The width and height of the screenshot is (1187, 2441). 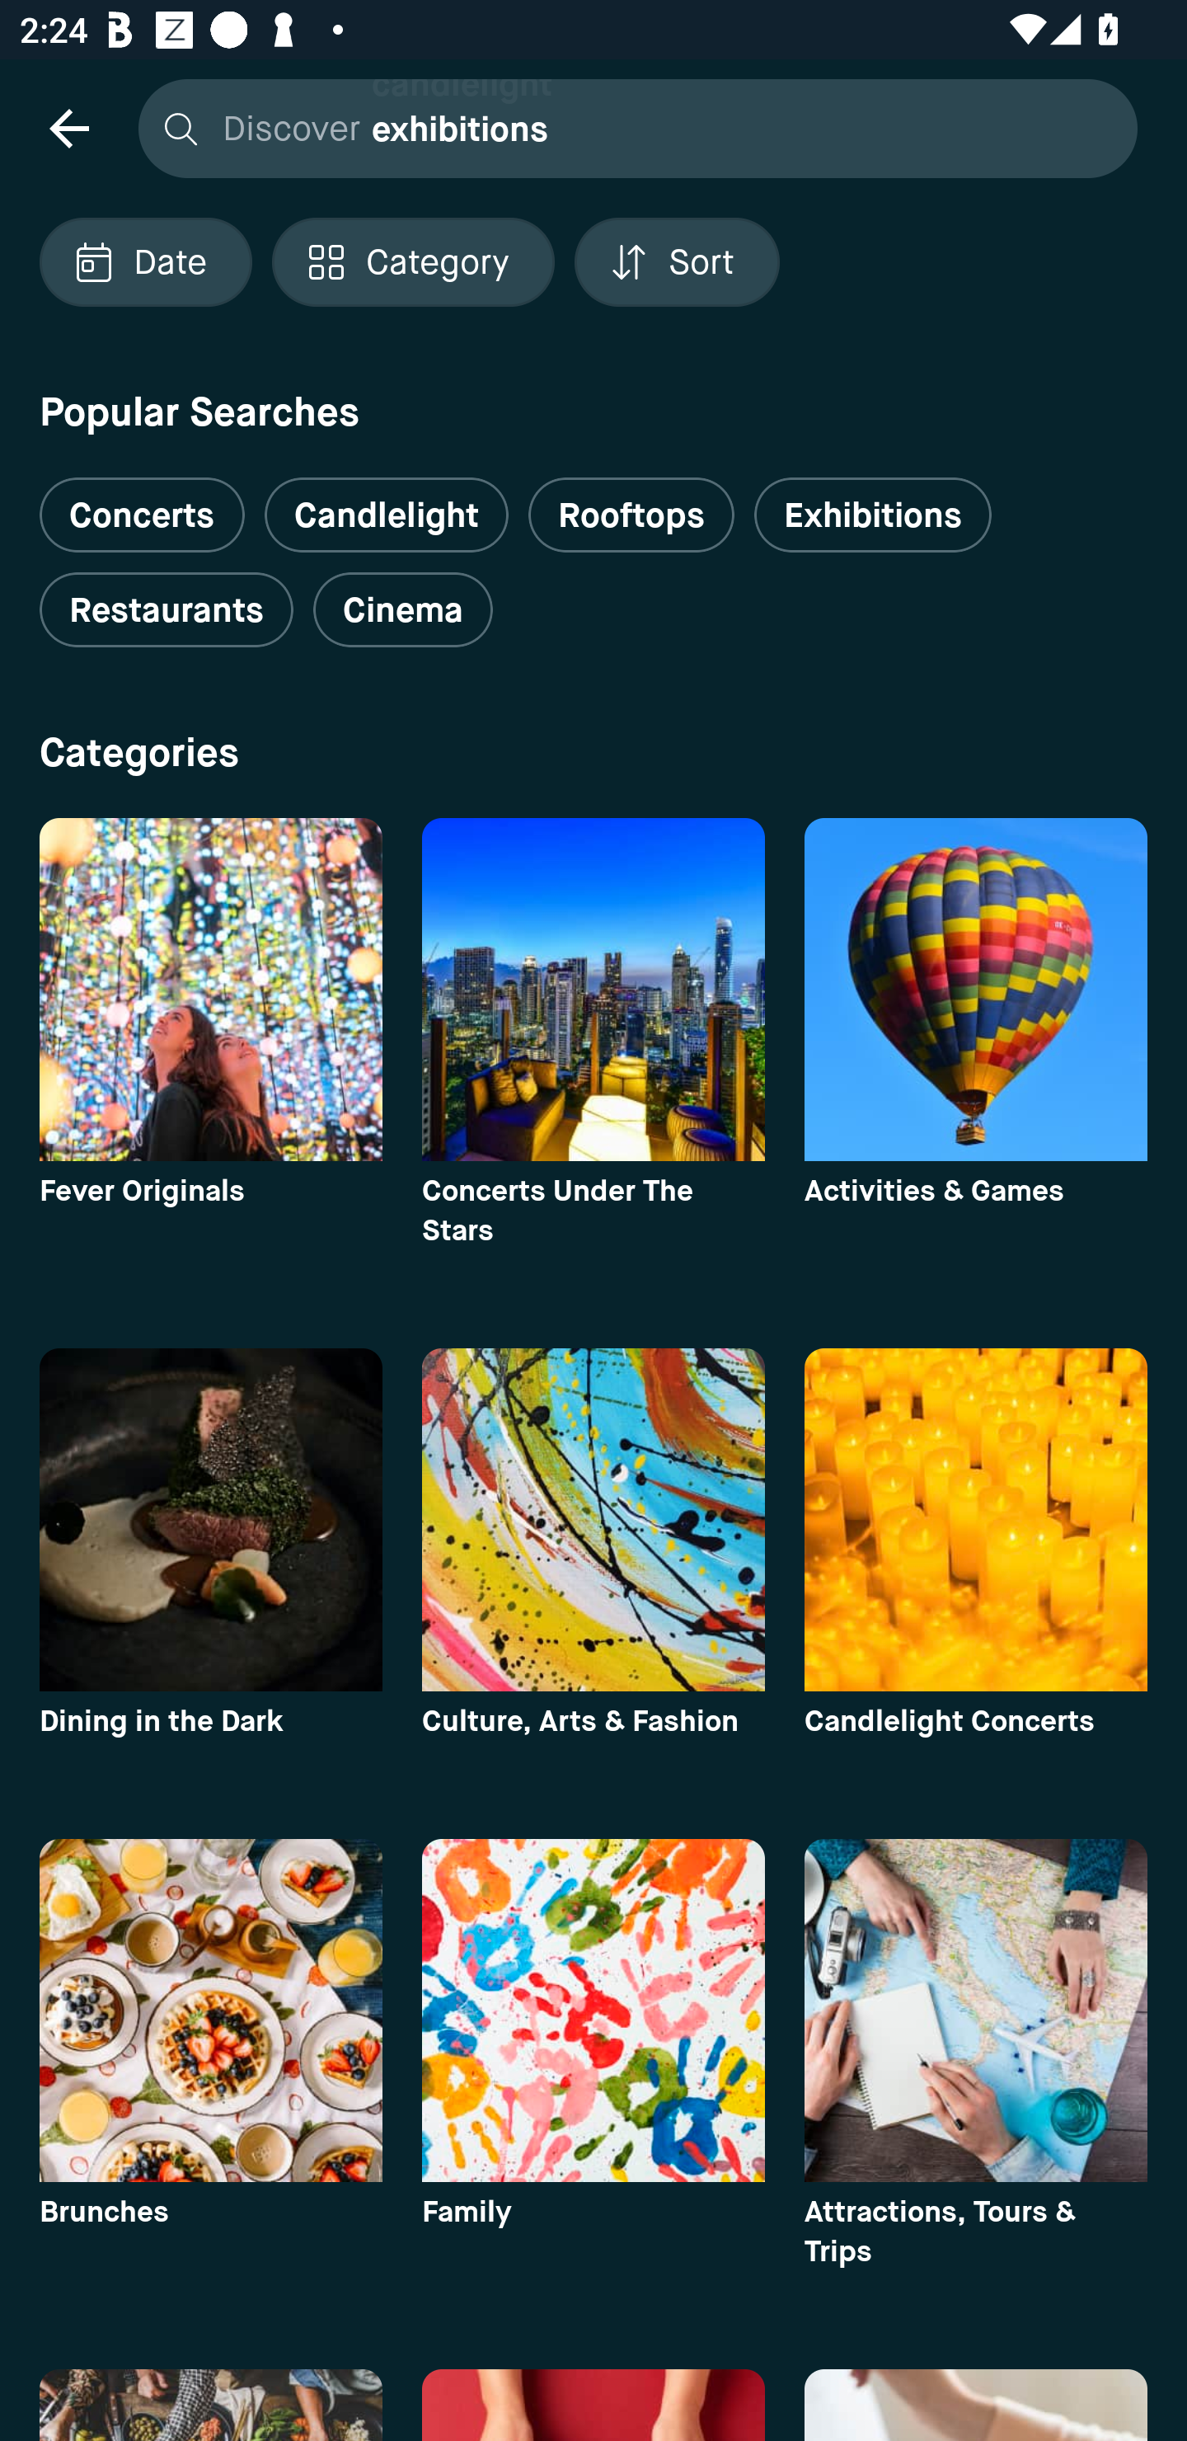 I want to click on Localized description Sort, so click(x=677, y=262).